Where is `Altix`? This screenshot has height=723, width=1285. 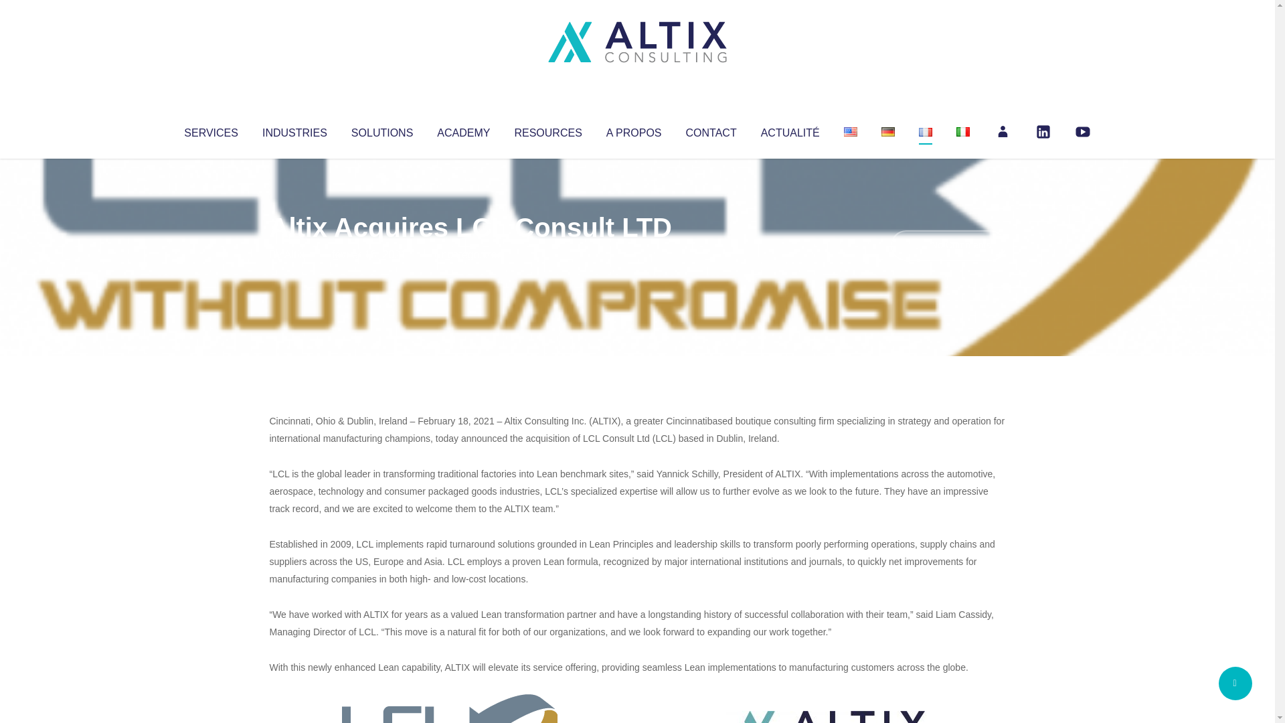
Altix is located at coordinates (294, 254).